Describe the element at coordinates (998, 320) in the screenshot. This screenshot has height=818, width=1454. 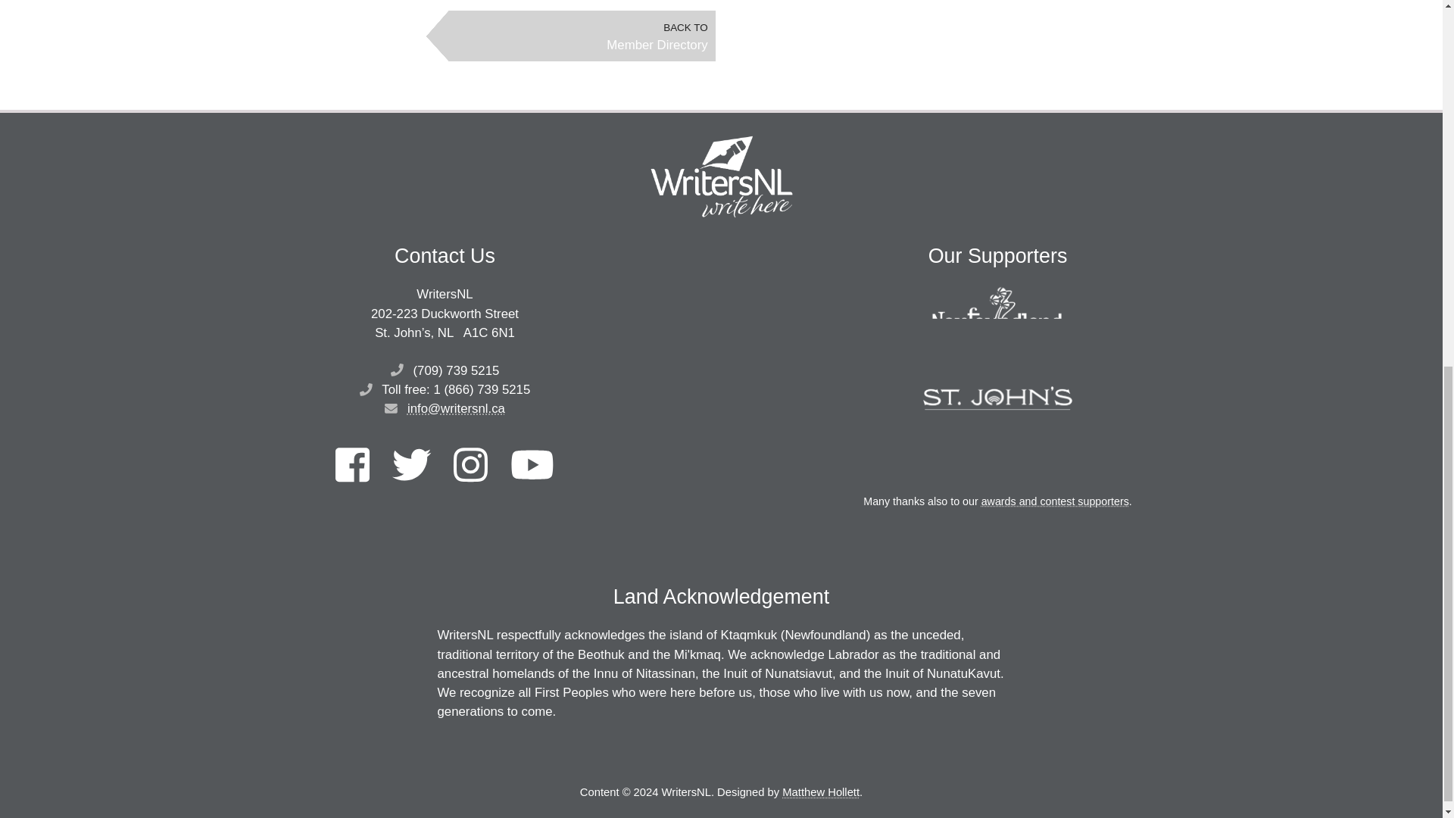
I see `Newfoundland and Labrador` at that location.